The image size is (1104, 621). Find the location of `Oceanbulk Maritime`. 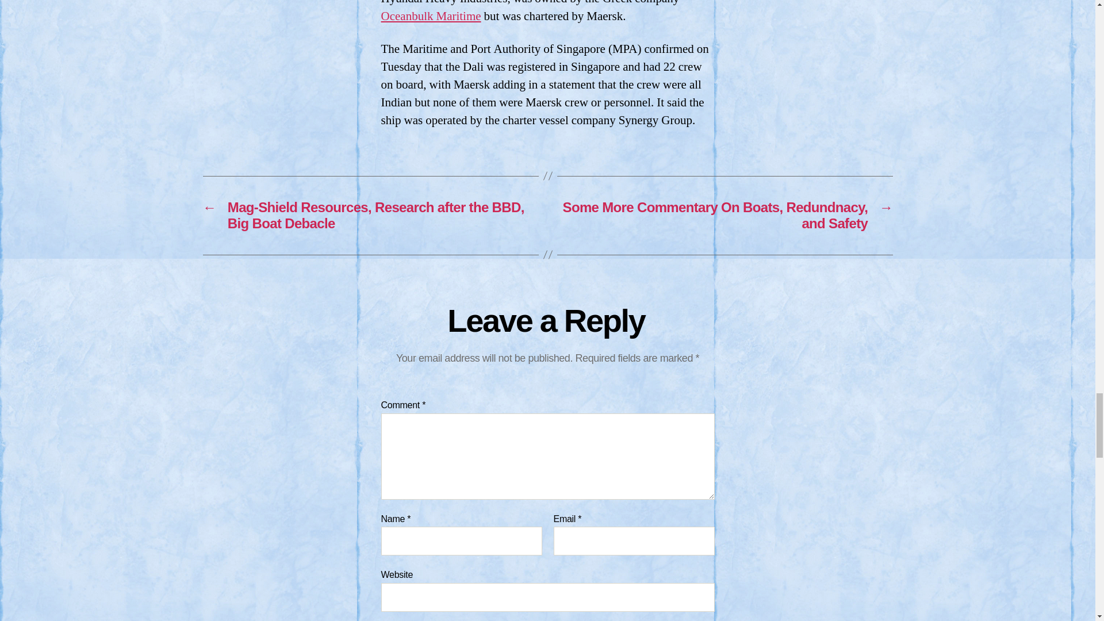

Oceanbulk Maritime is located at coordinates (430, 16).